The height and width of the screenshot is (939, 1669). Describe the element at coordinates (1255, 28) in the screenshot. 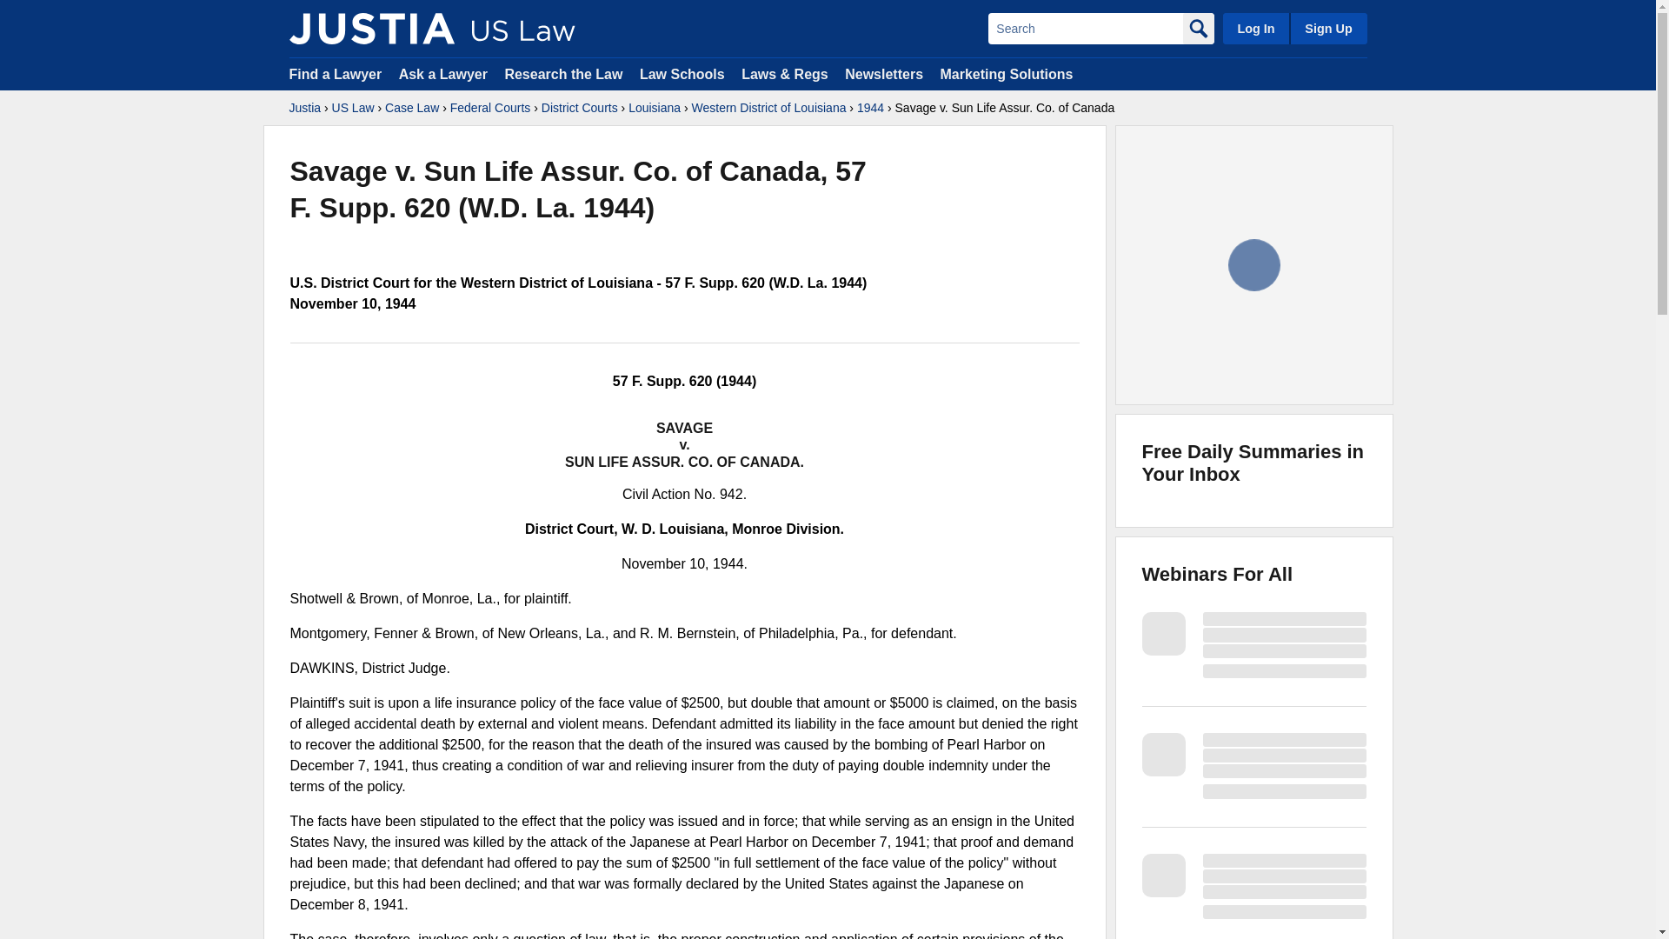

I see `Log In` at that location.